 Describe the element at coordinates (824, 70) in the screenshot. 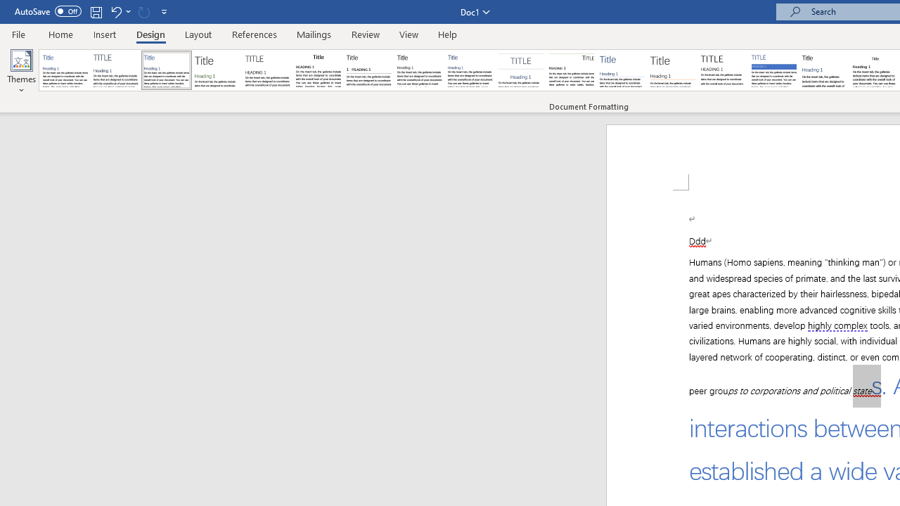

I see `Word` at that location.